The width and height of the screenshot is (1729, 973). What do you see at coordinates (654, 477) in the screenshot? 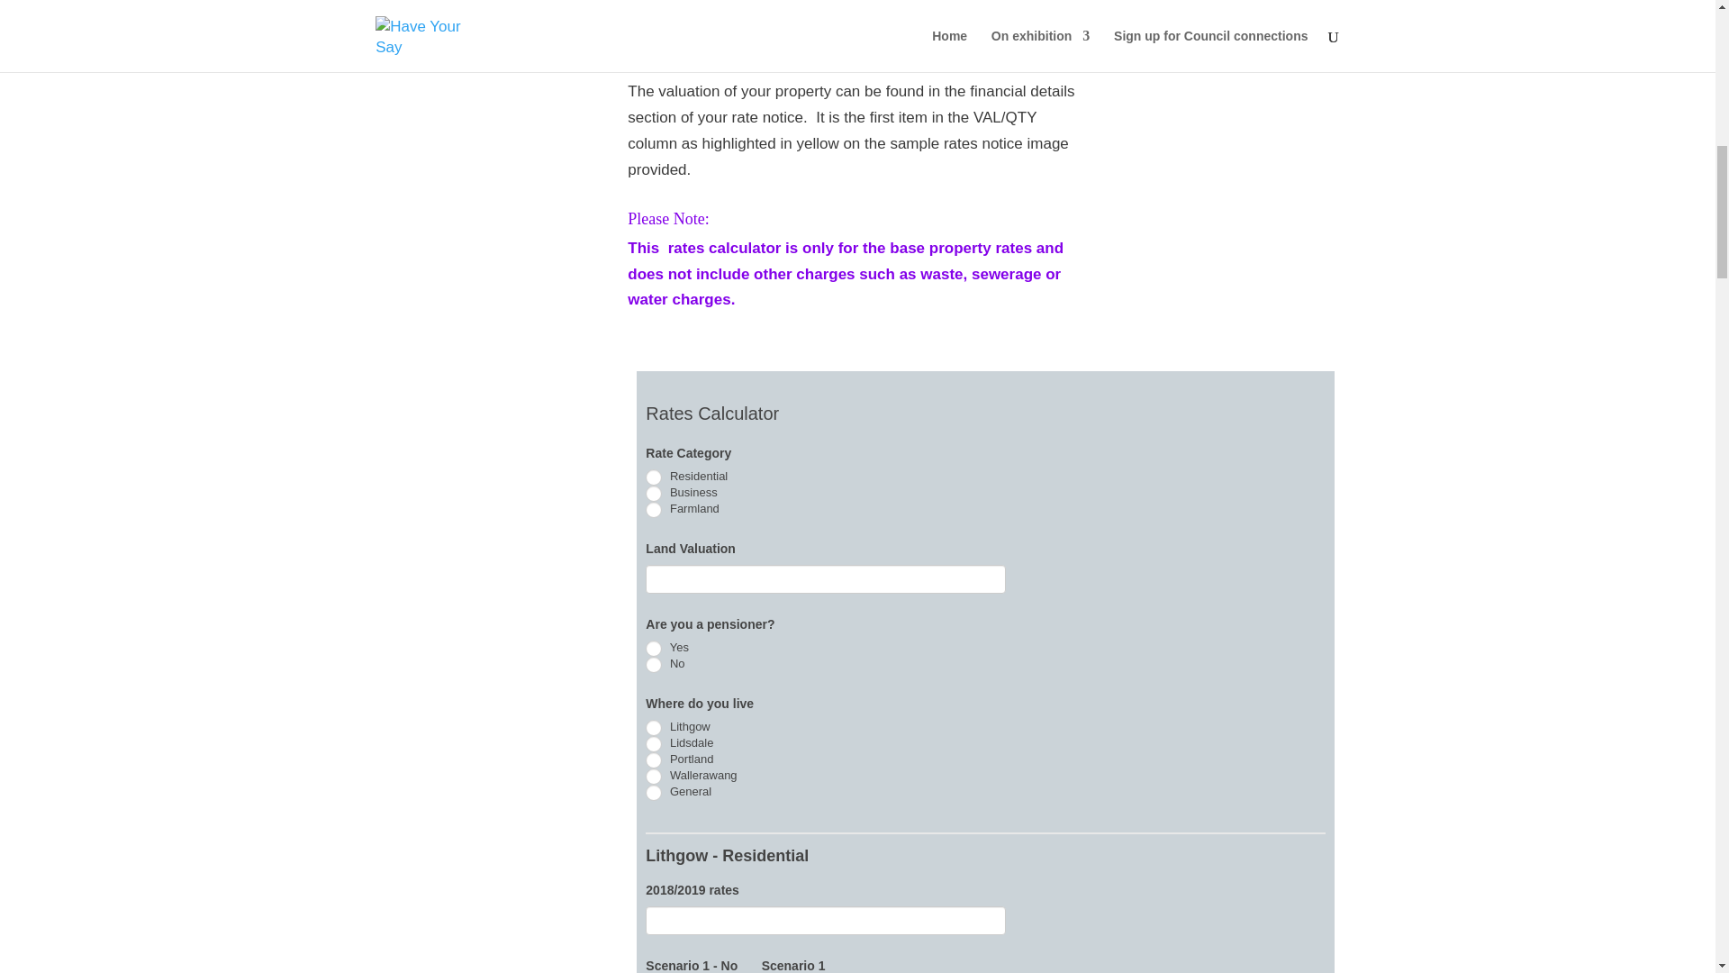
I see `Residential` at bounding box center [654, 477].